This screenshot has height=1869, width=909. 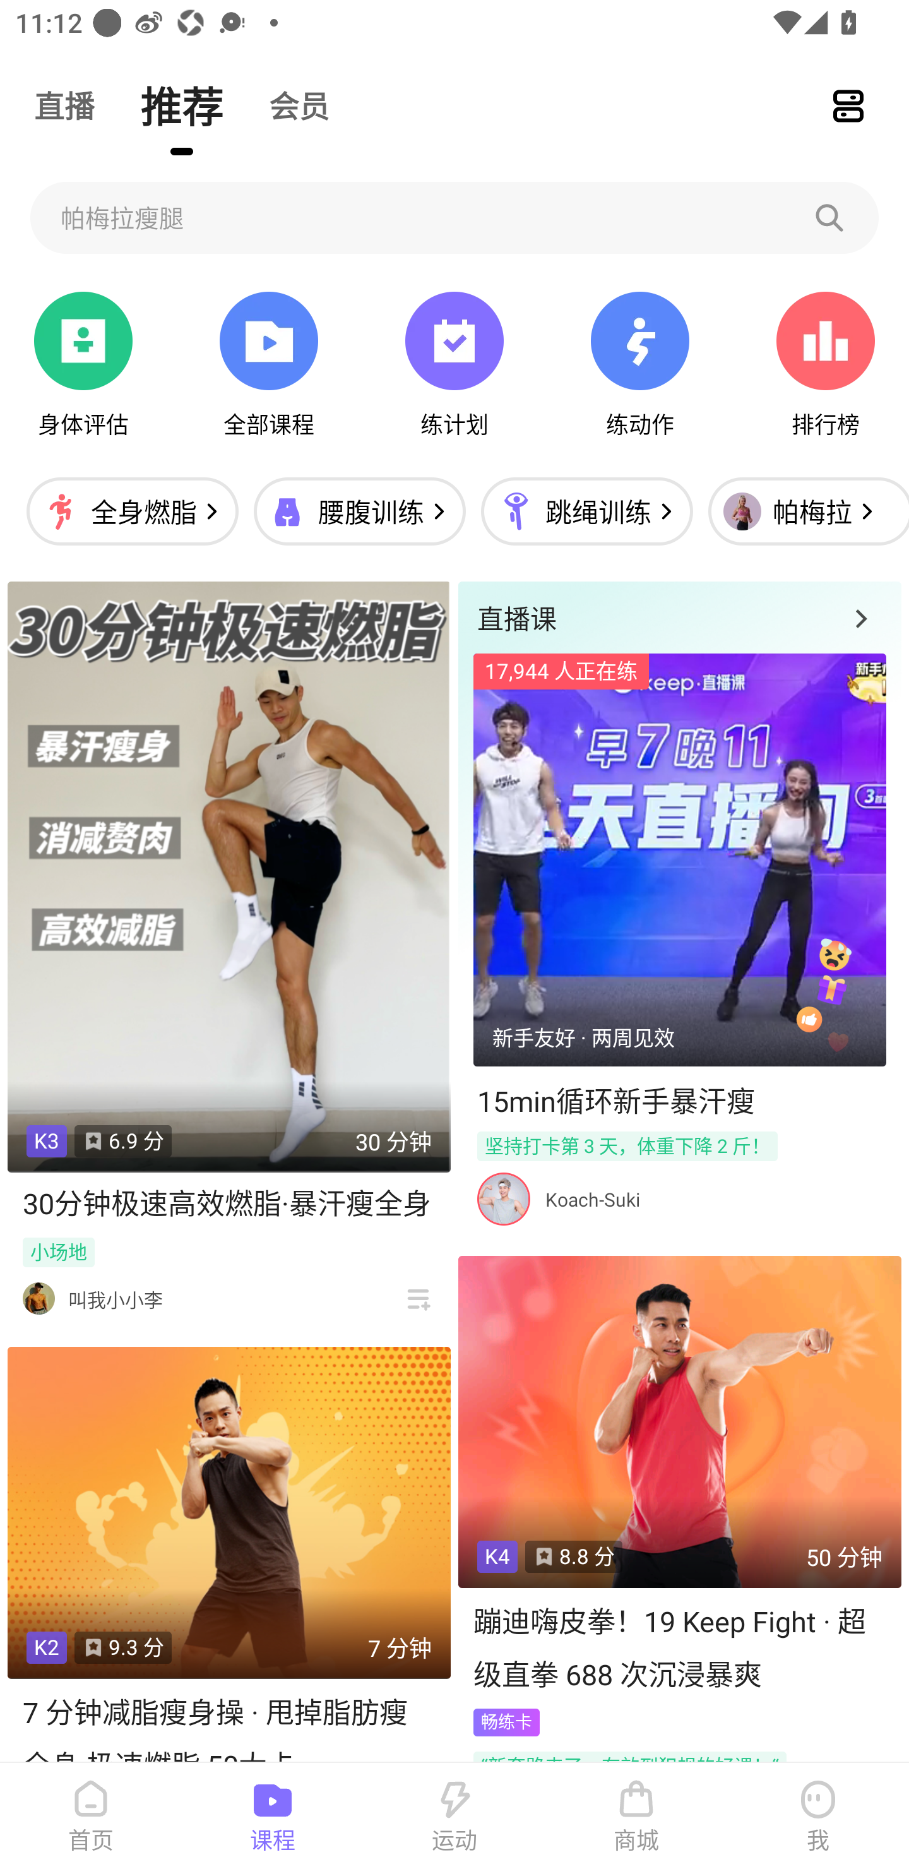 I want to click on 直播课, so click(x=679, y=618).